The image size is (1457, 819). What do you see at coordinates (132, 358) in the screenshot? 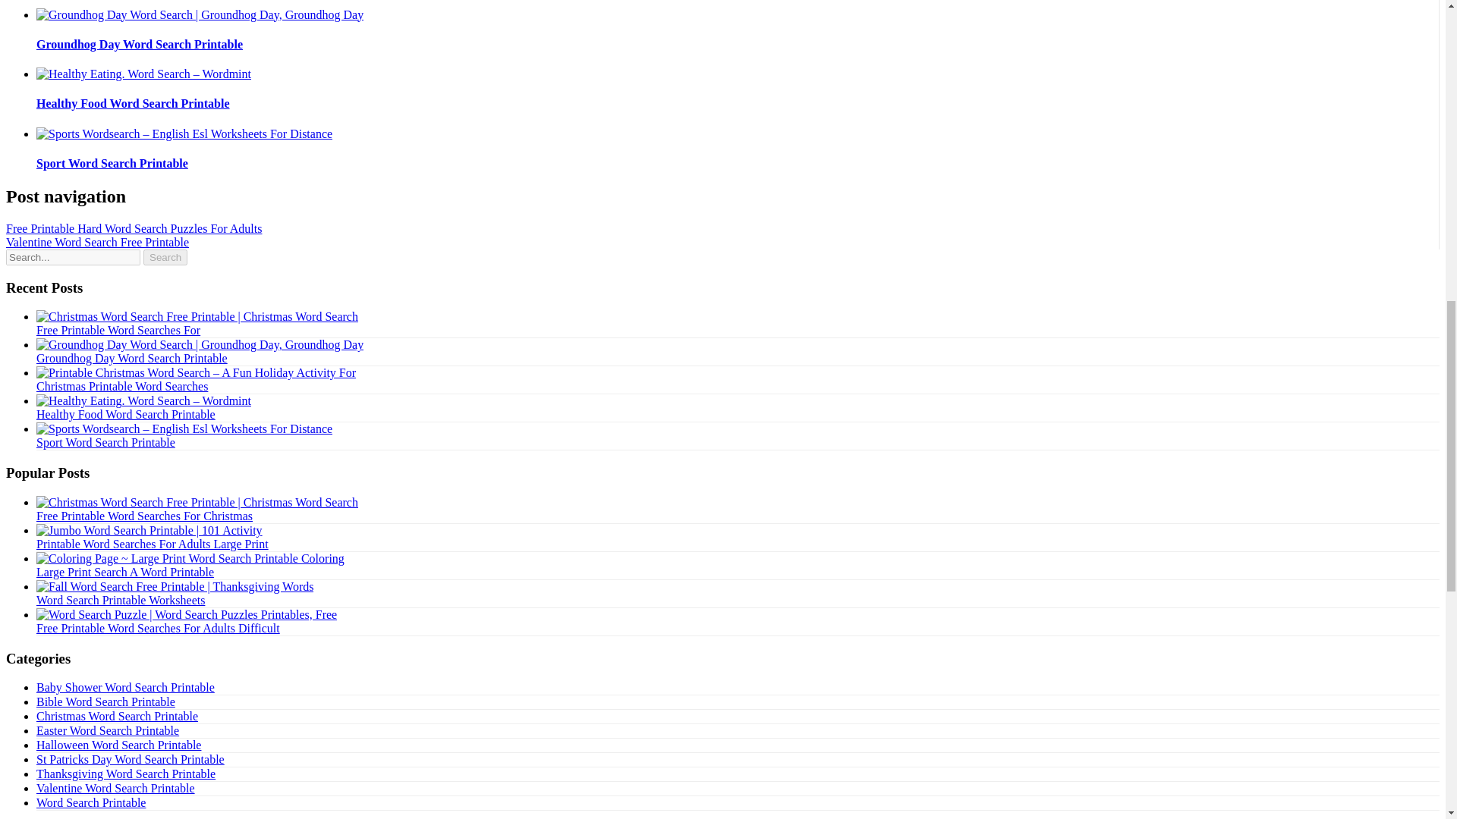
I see `Groundhog Day Word Search Printable` at bounding box center [132, 358].